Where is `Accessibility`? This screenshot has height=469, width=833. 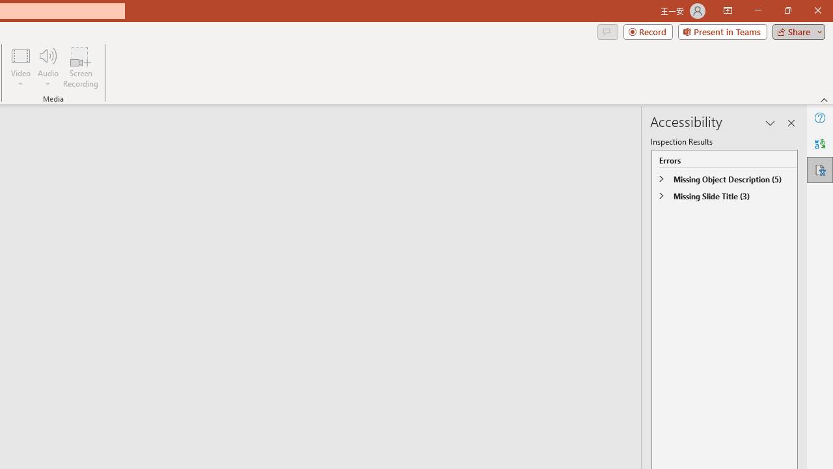
Accessibility is located at coordinates (820, 169).